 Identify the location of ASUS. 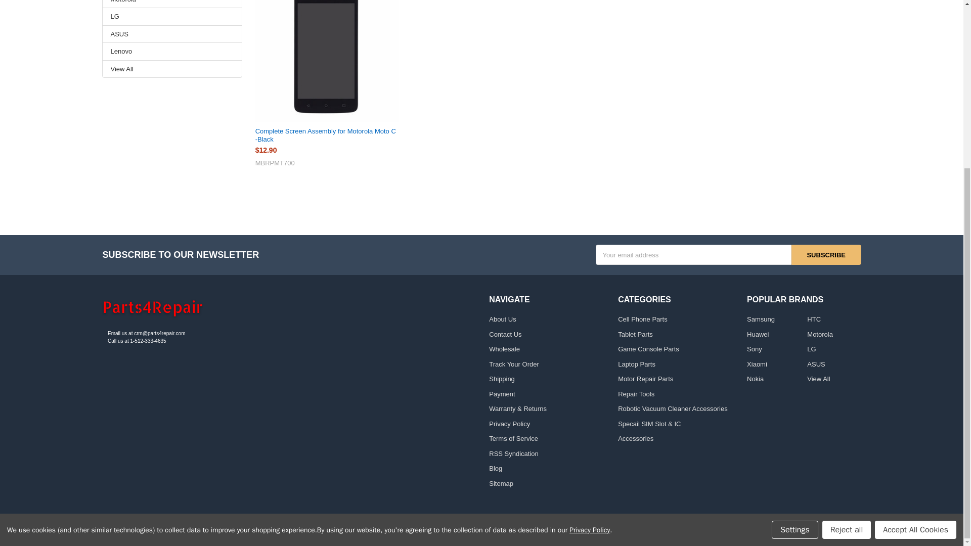
(172, 34).